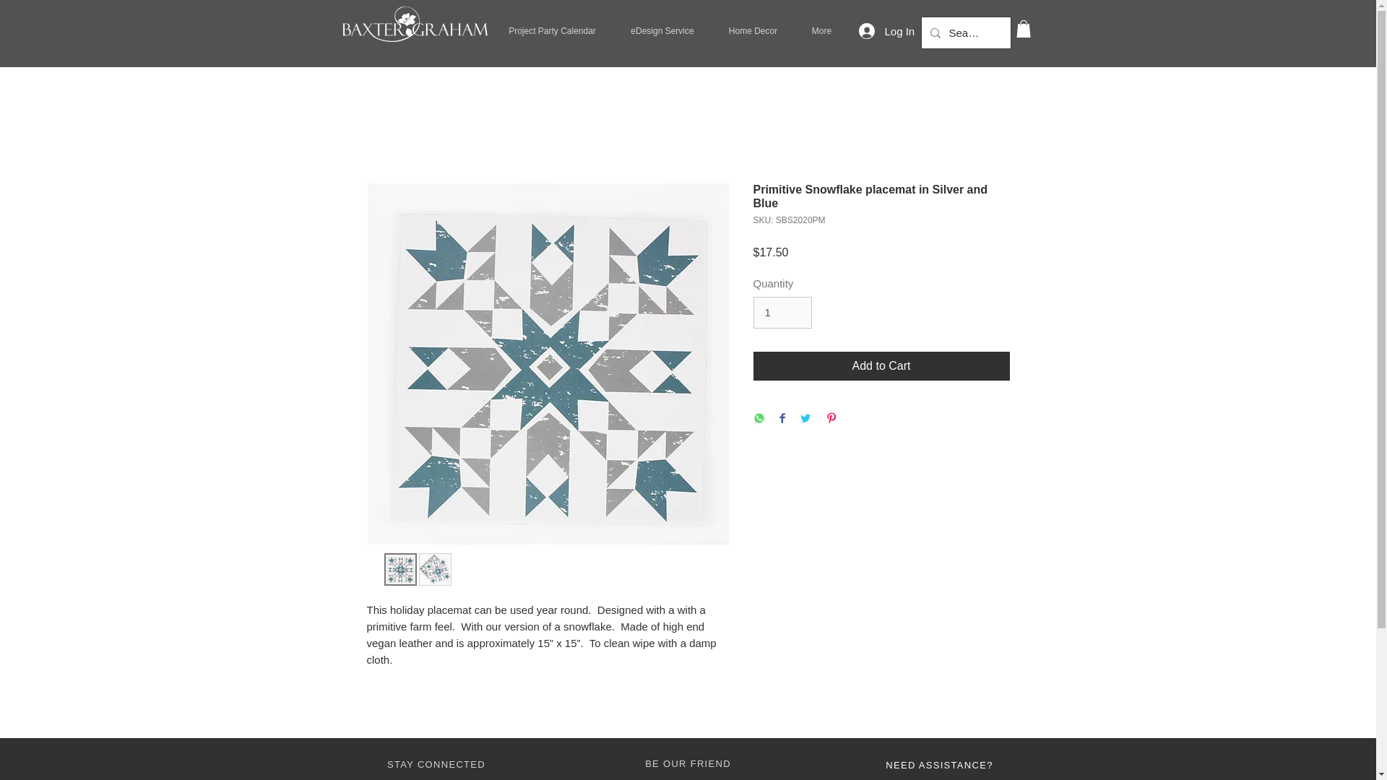  What do you see at coordinates (662, 31) in the screenshot?
I see `eDesign Service` at bounding box center [662, 31].